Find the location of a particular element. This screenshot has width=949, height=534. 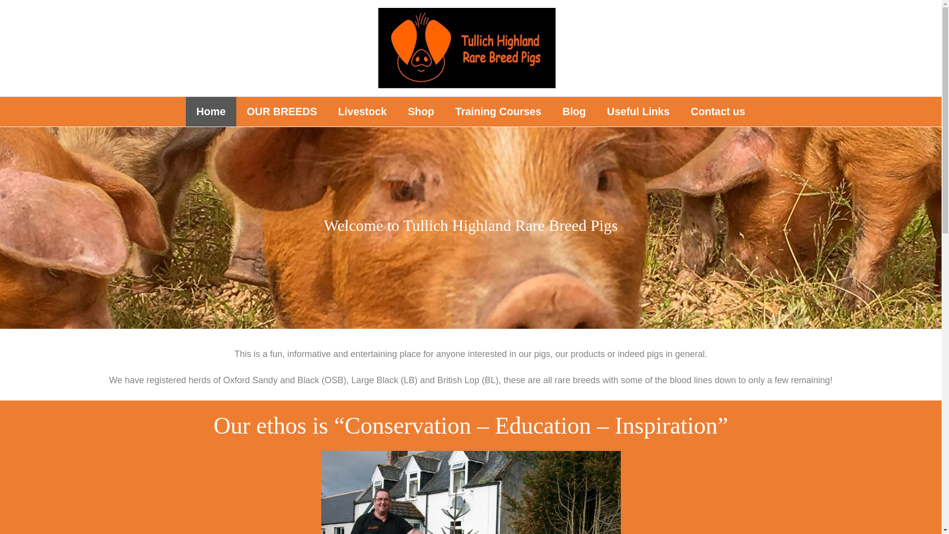

Home is located at coordinates (211, 111).